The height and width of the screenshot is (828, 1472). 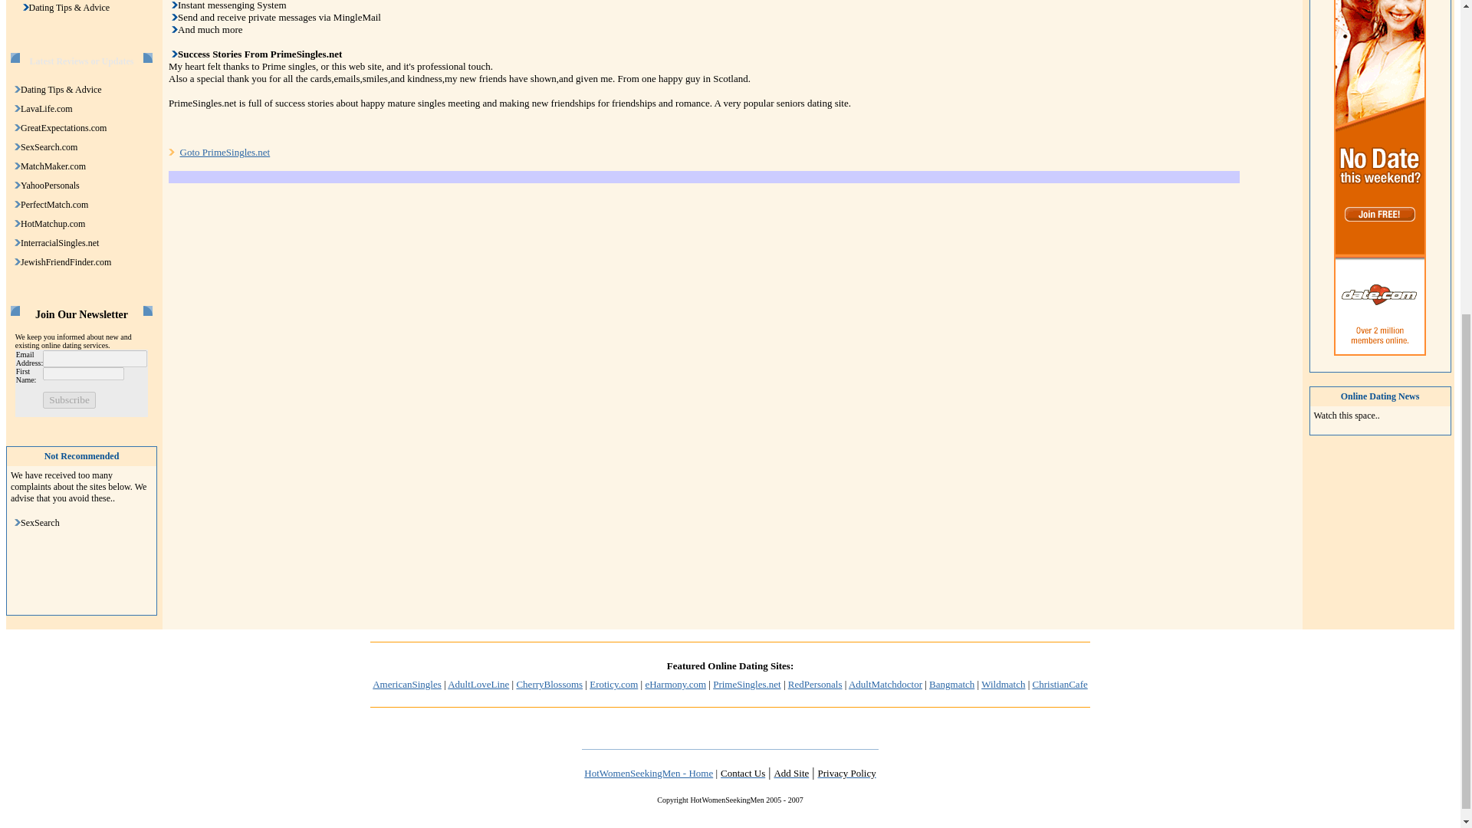 What do you see at coordinates (49, 146) in the screenshot?
I see `SexSearch.com` at bounding box center [49, 146].